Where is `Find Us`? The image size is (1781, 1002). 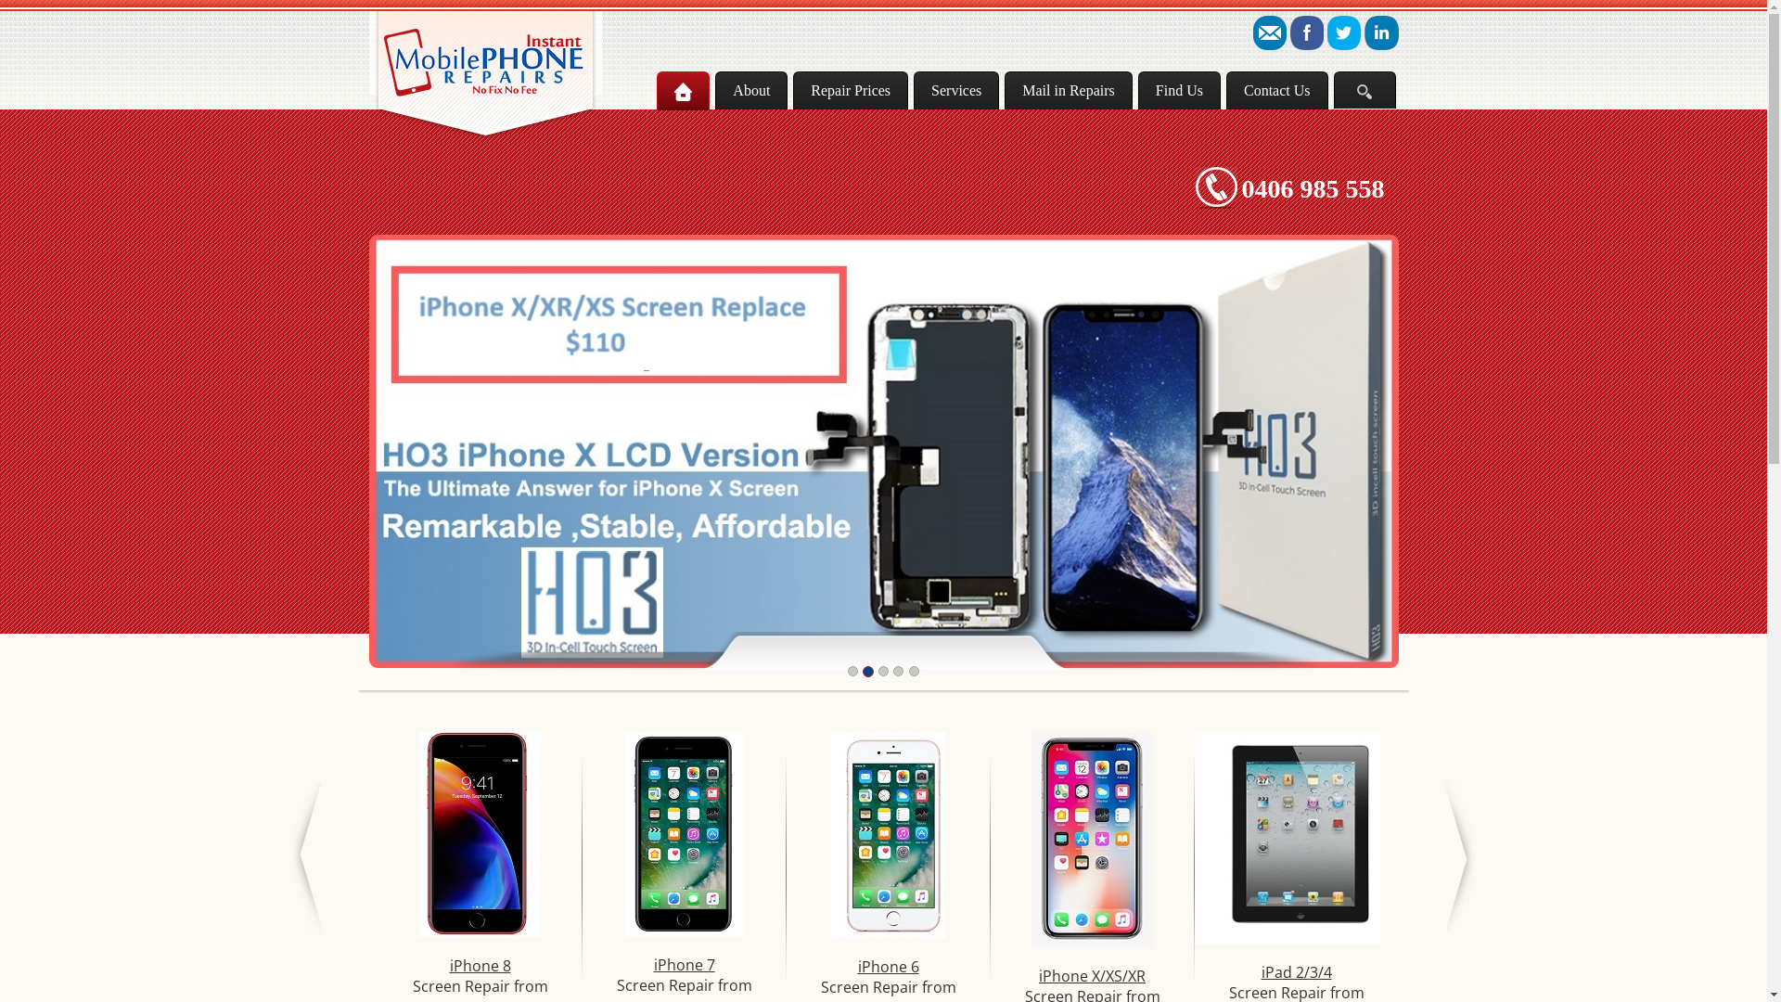 Find Us is located at coordinates (1180, 91).